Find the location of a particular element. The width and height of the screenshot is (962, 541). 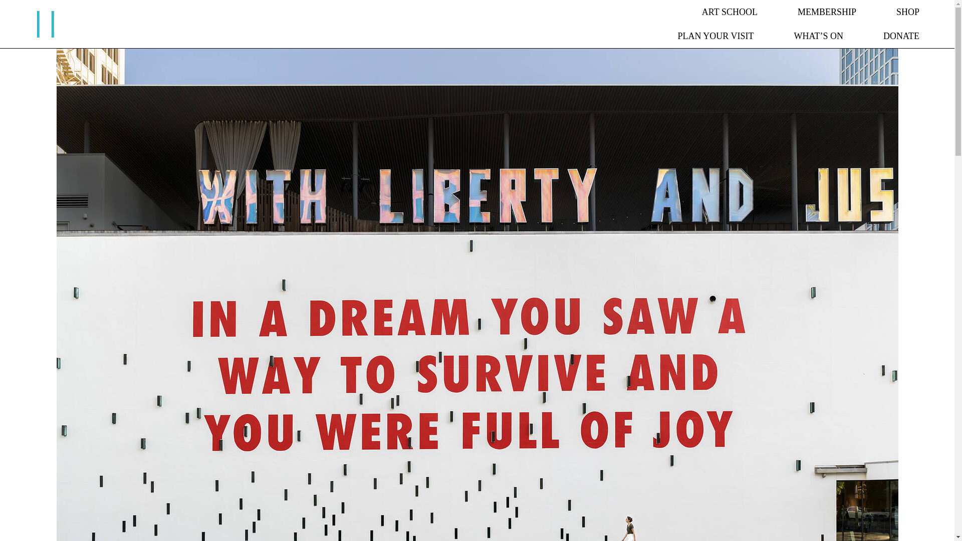

SHOP is located at coordinates (908, 12).